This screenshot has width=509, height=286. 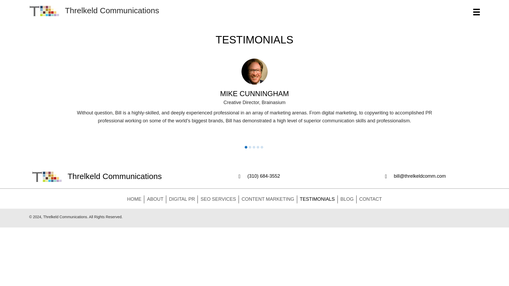 I want to click on Threlkeld Communications, so click(x=47, y=176).